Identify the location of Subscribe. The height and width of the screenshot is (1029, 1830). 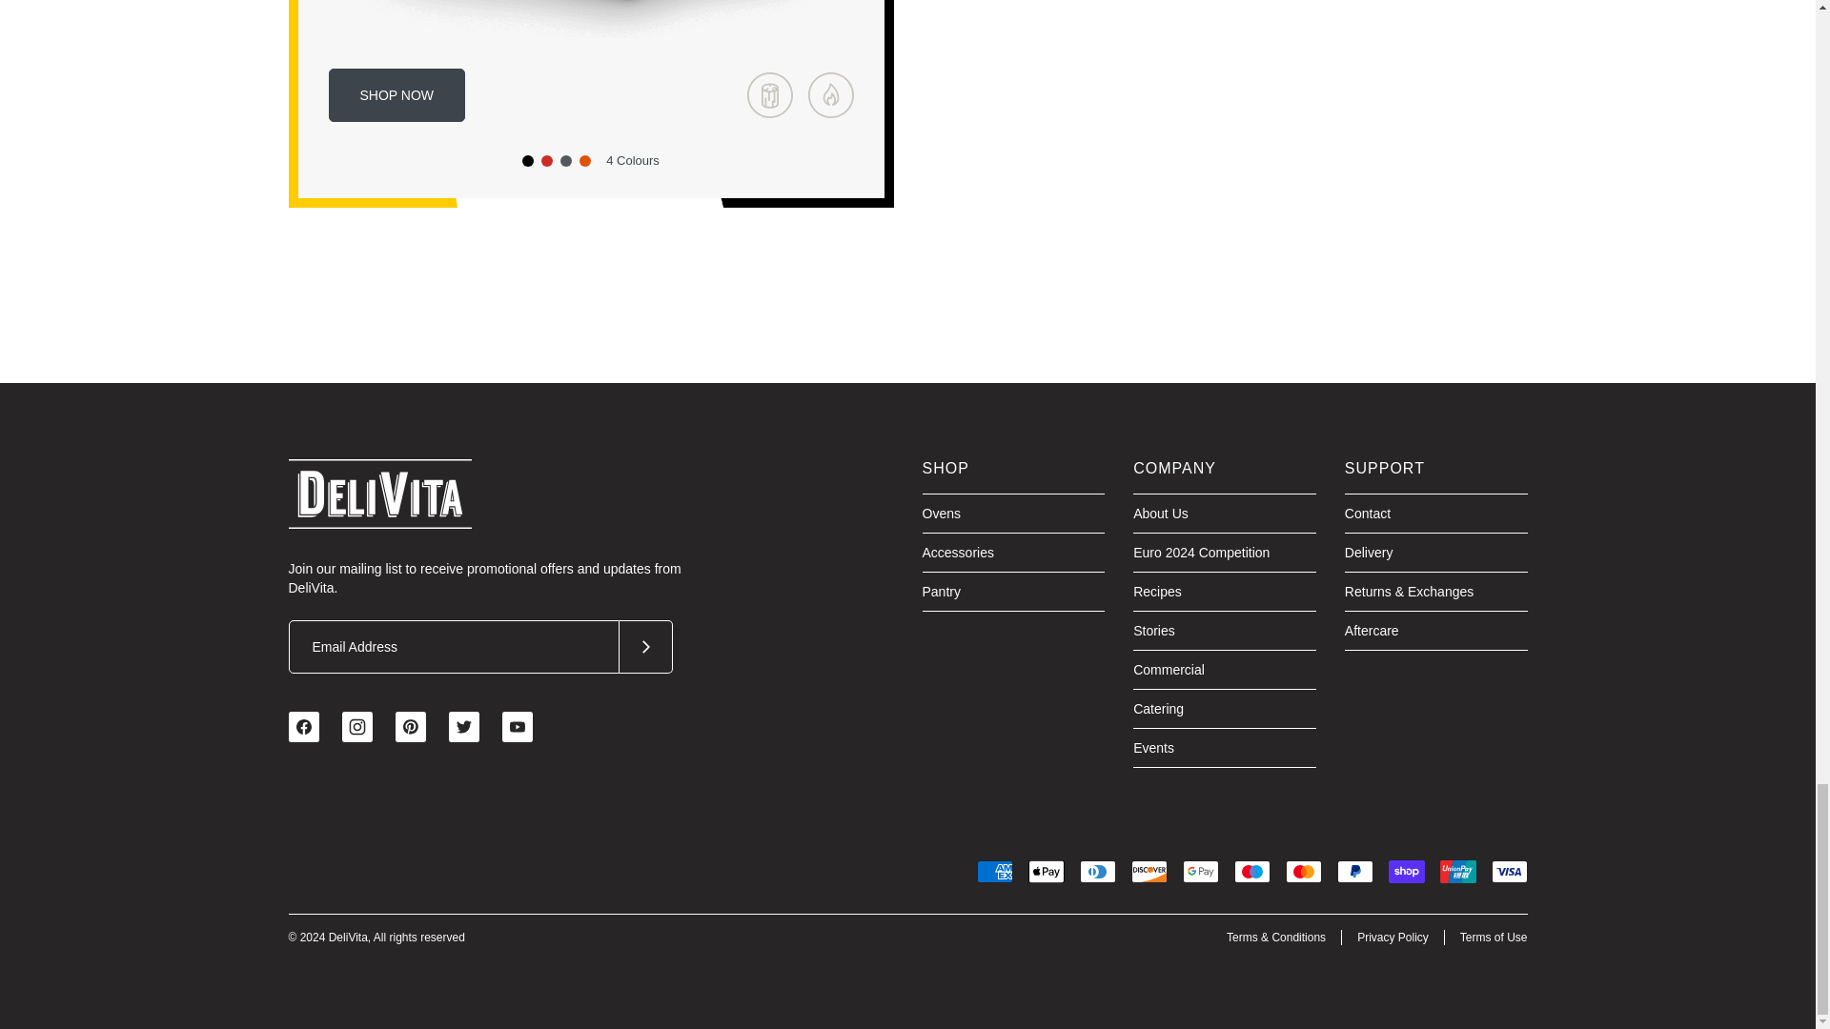
(646, 647).